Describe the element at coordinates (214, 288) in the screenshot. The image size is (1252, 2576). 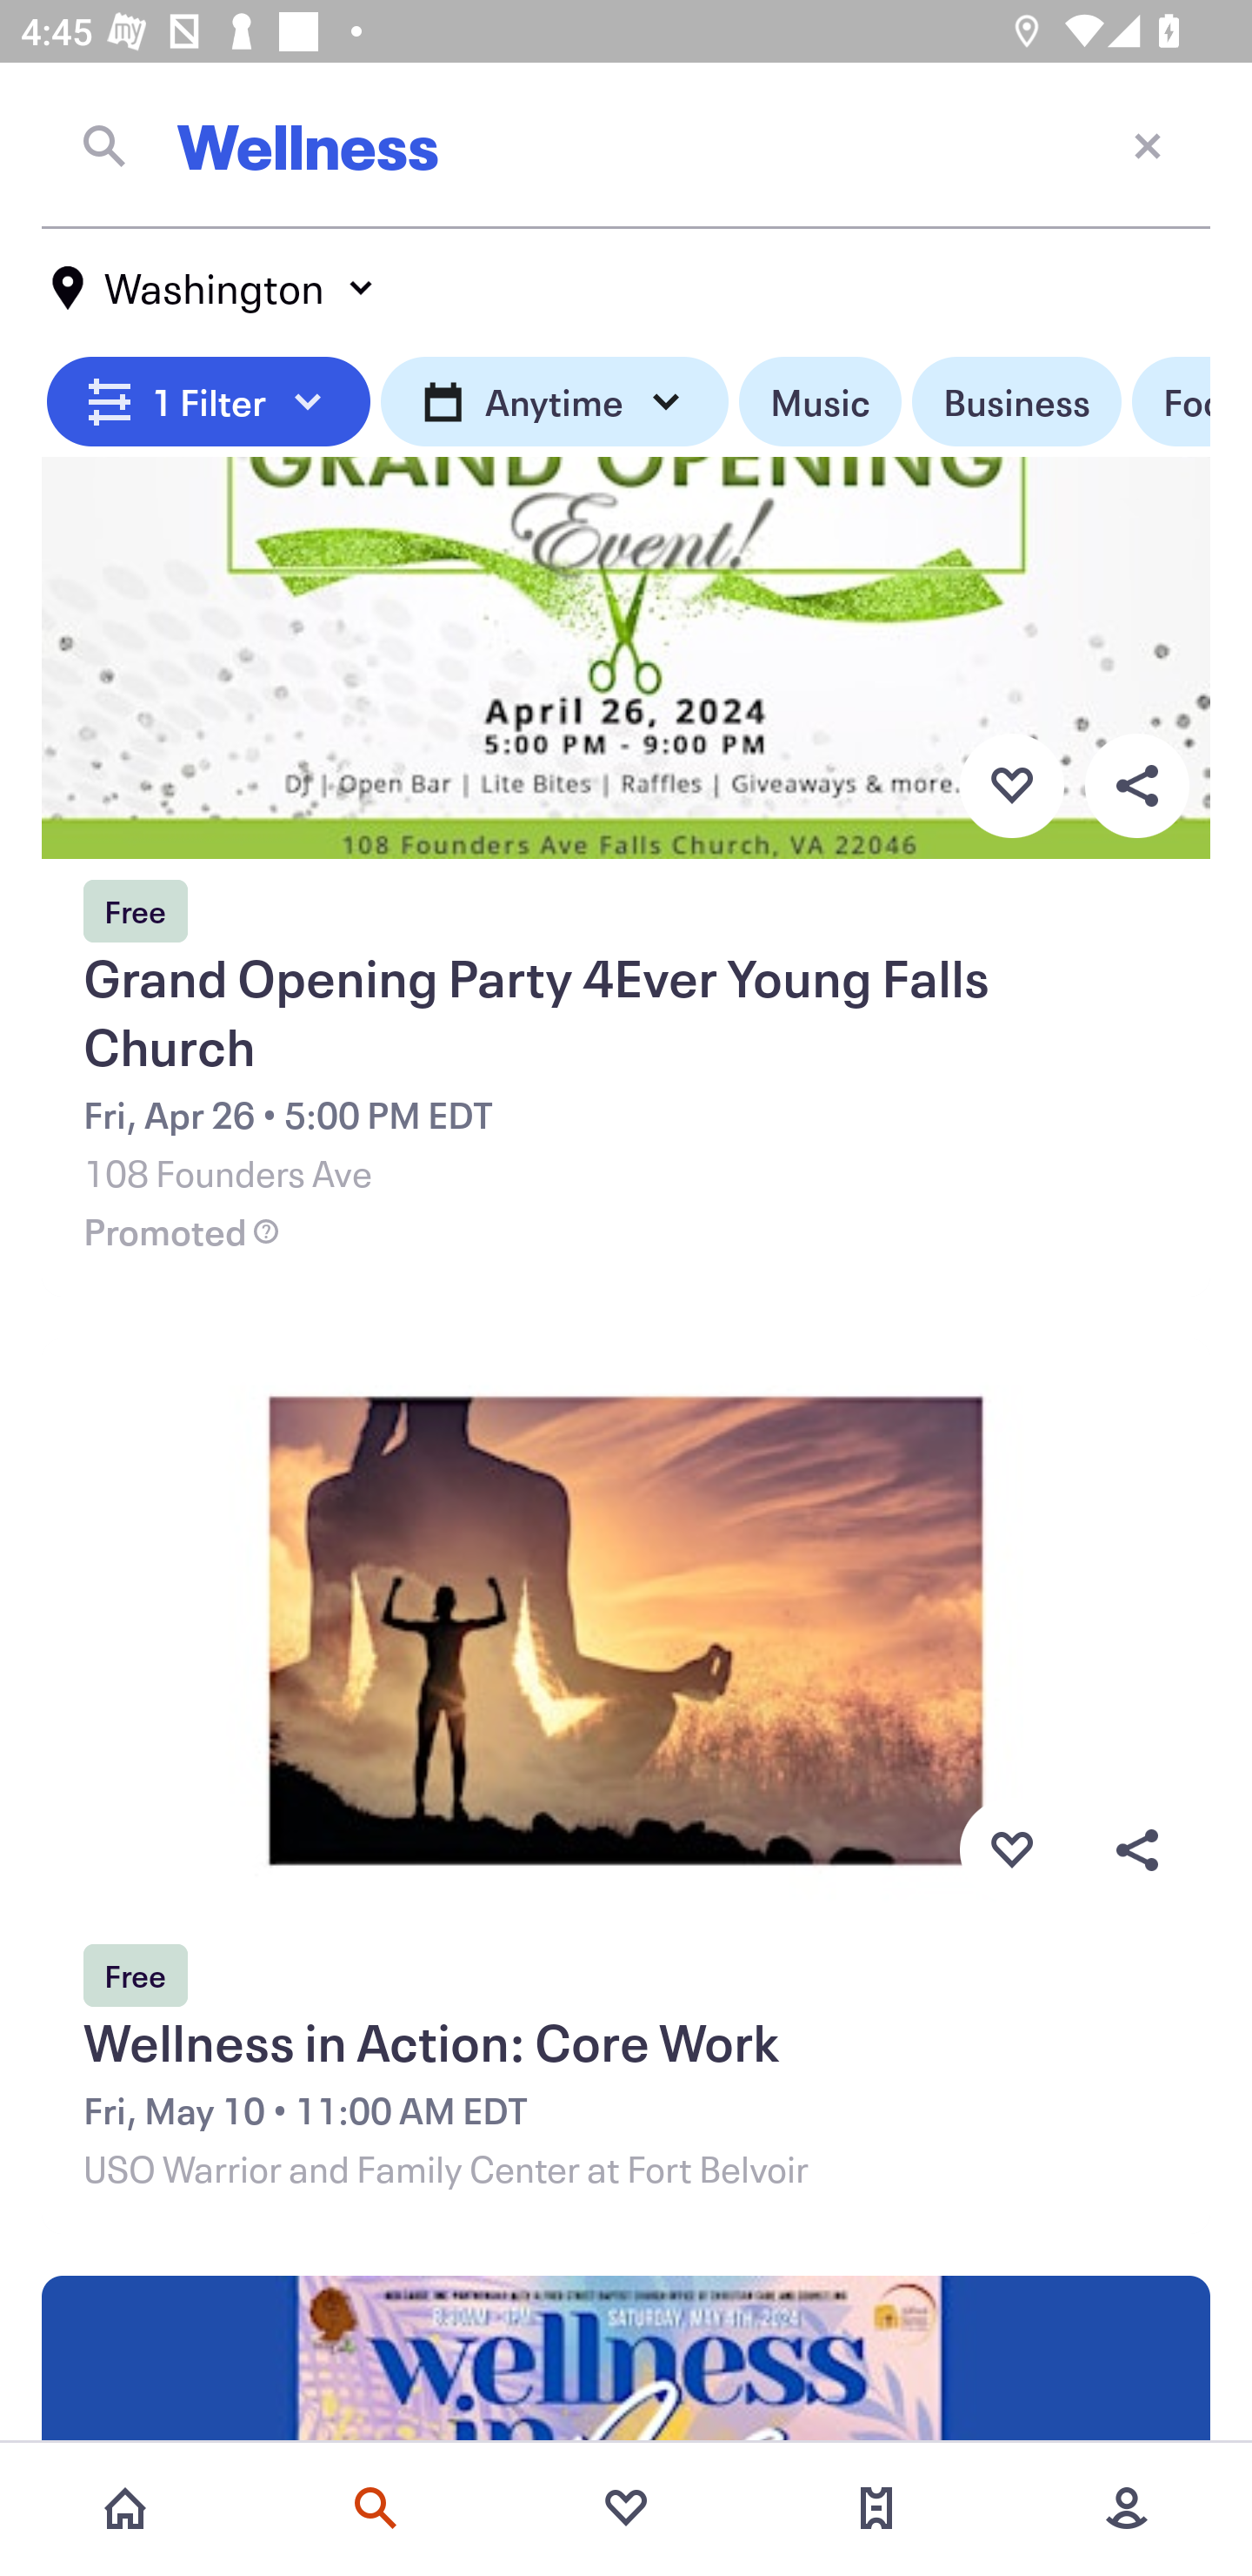
I see `Washington` at that location.